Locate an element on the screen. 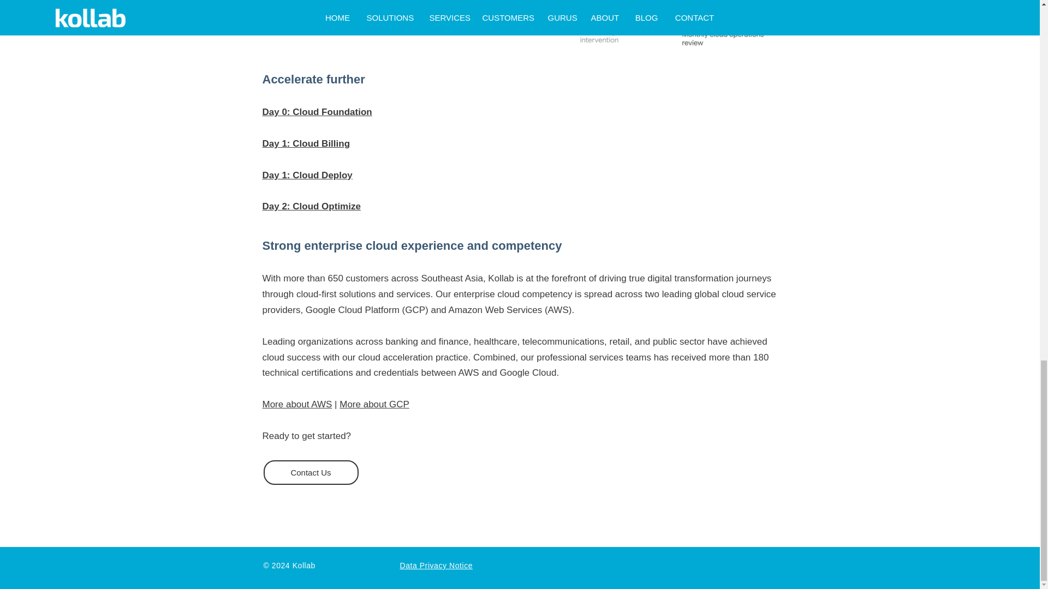  More about GCP is located at coordinates (374, 404).